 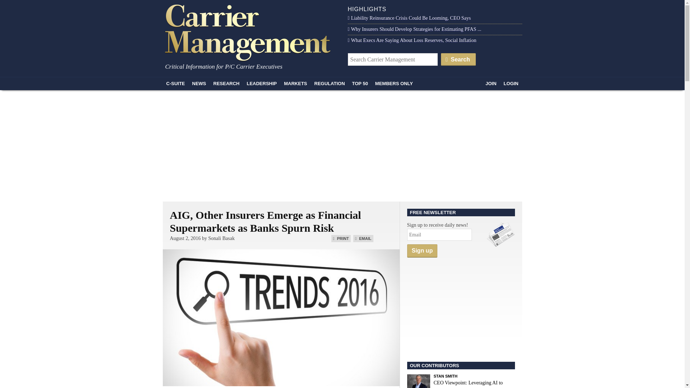 I want to click on MEMBERS ONLY, so click(x=394, y=83).